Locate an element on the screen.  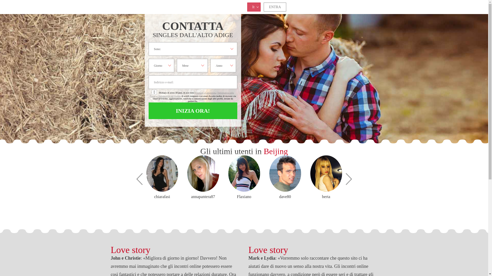
dave80 is located at coordinates (285, 174).